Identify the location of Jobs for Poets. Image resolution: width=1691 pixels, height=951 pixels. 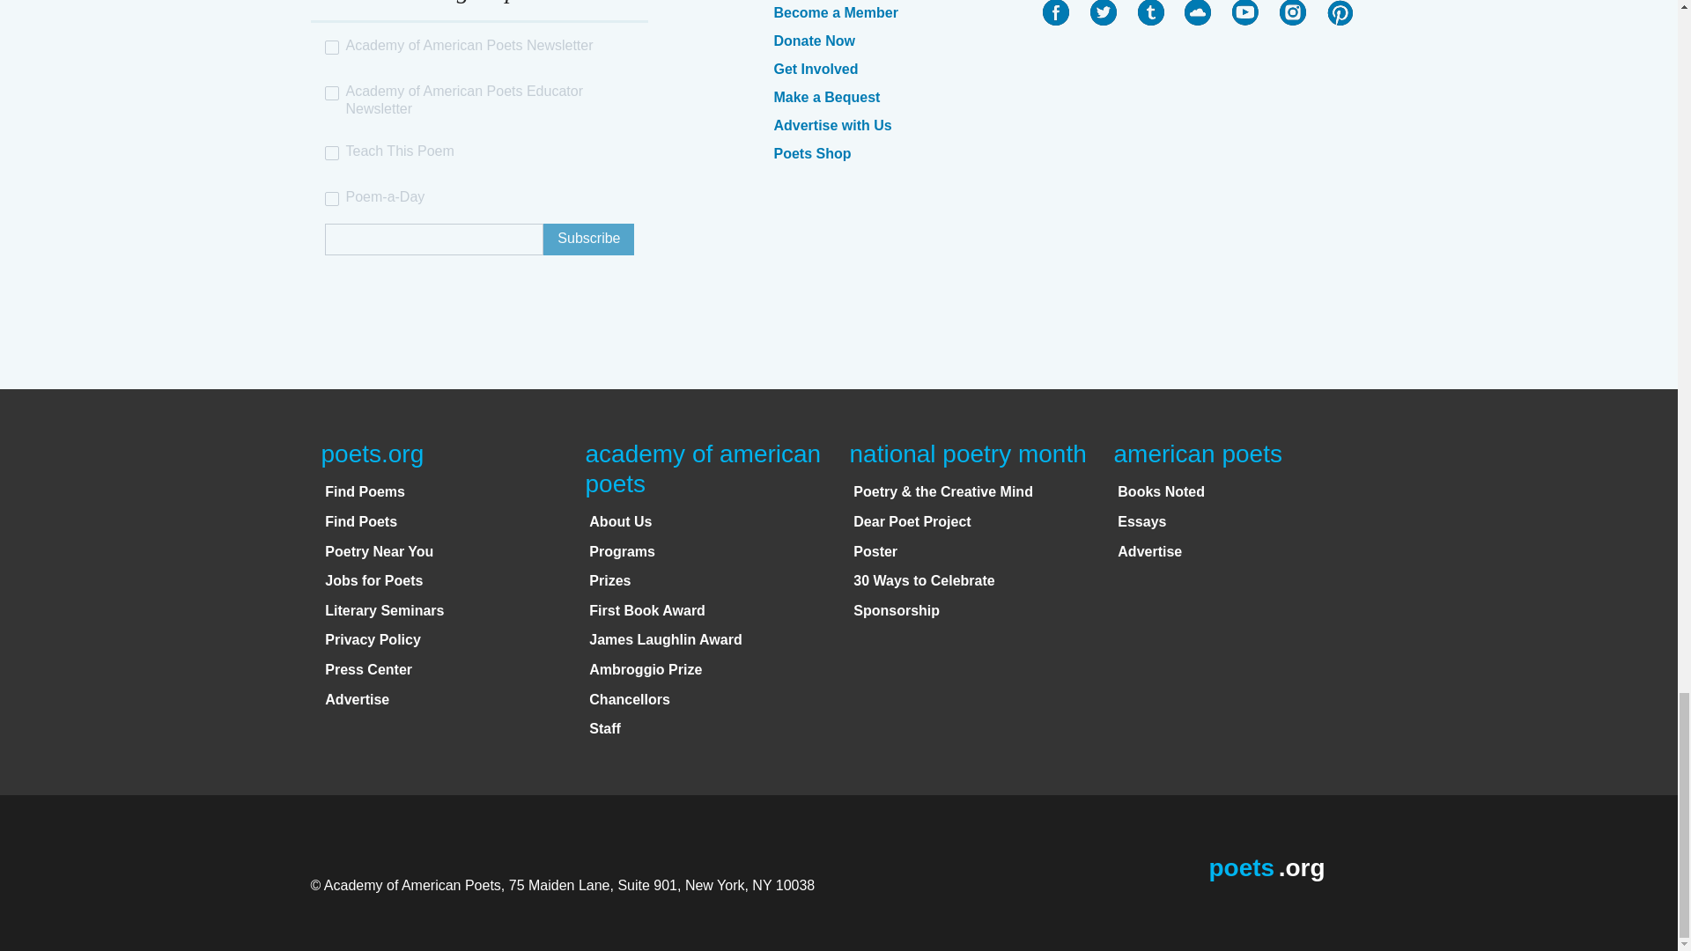
(373, 581).